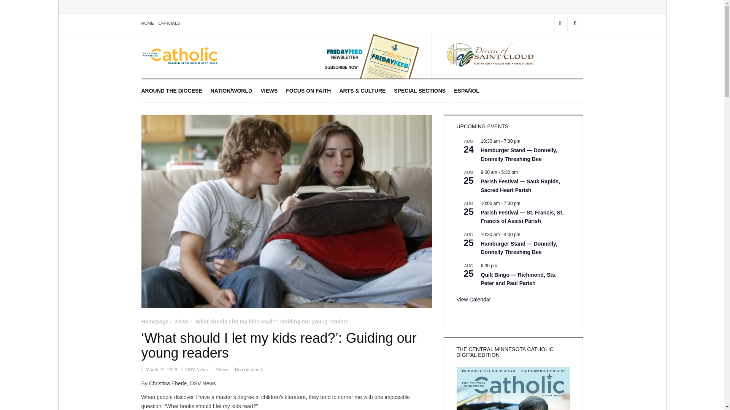 This screenshot has width=730, height=410. I want to click on AROUND THE DIOCESE, so click(172, 90).